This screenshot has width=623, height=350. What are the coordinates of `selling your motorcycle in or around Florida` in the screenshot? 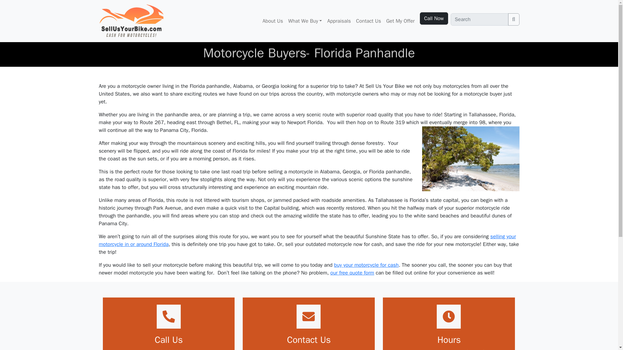 It's located at (307, 240).